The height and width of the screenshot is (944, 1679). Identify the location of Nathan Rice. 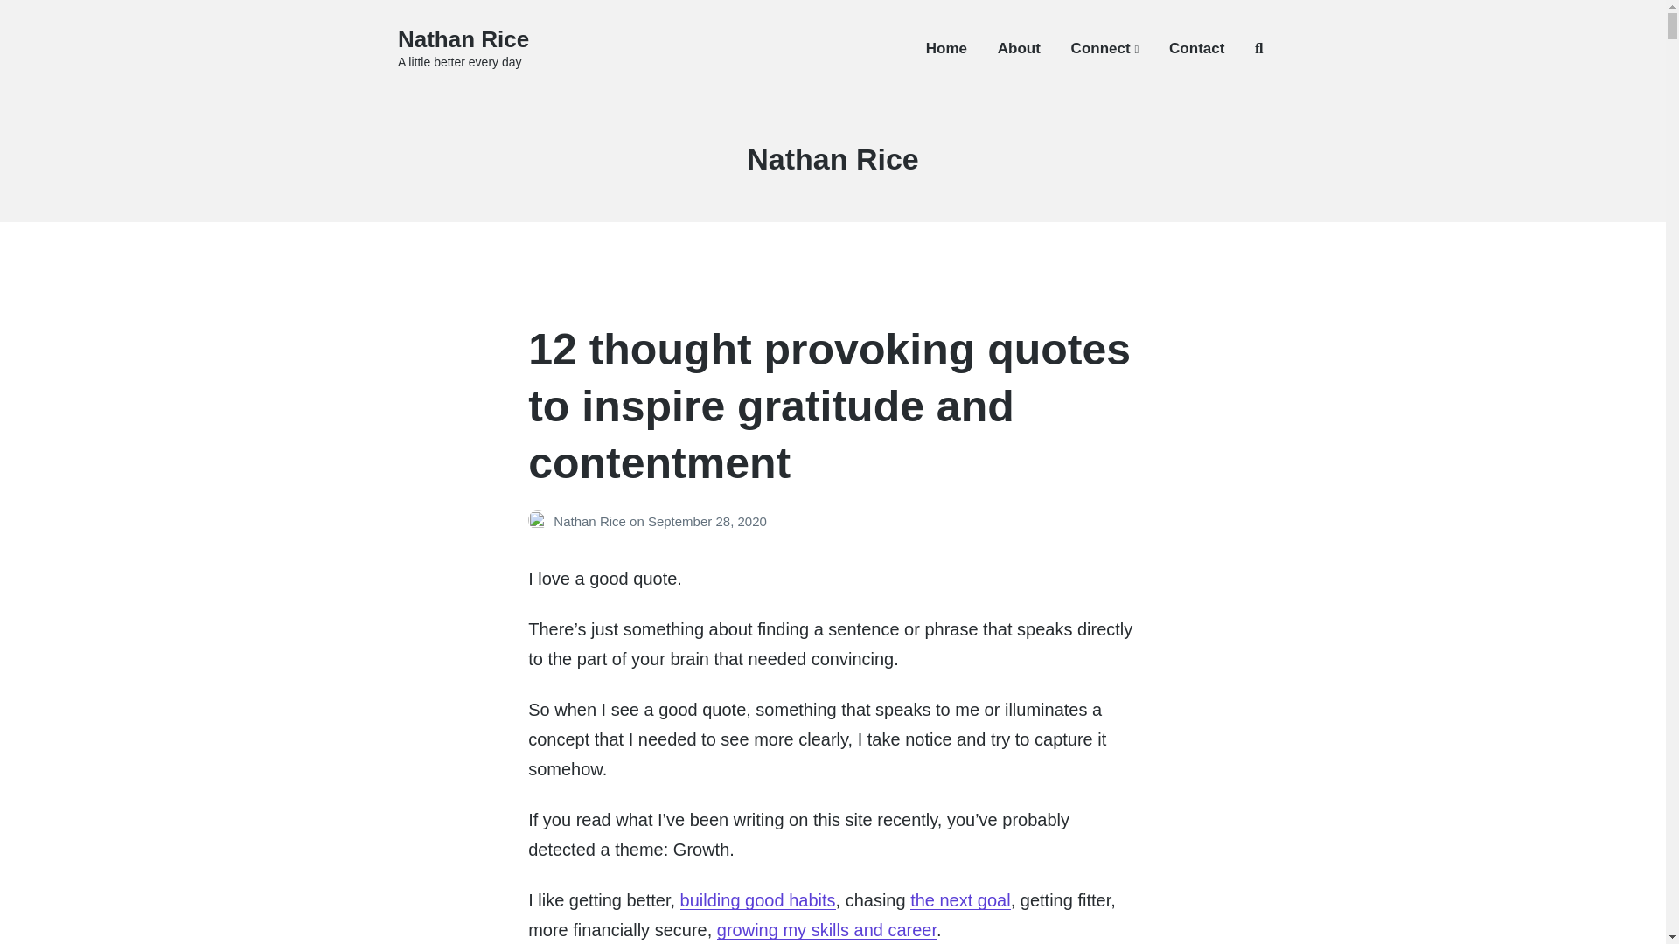
(463, 39).